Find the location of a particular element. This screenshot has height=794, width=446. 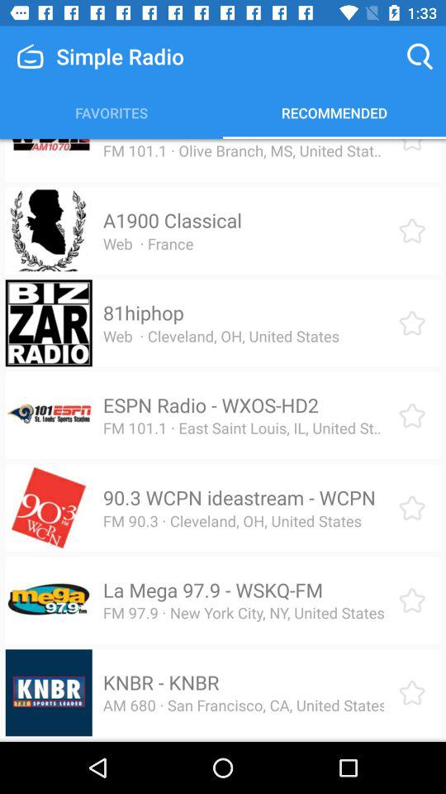

press the icon above the web cleveland oh is located at coordinates (143, 313).